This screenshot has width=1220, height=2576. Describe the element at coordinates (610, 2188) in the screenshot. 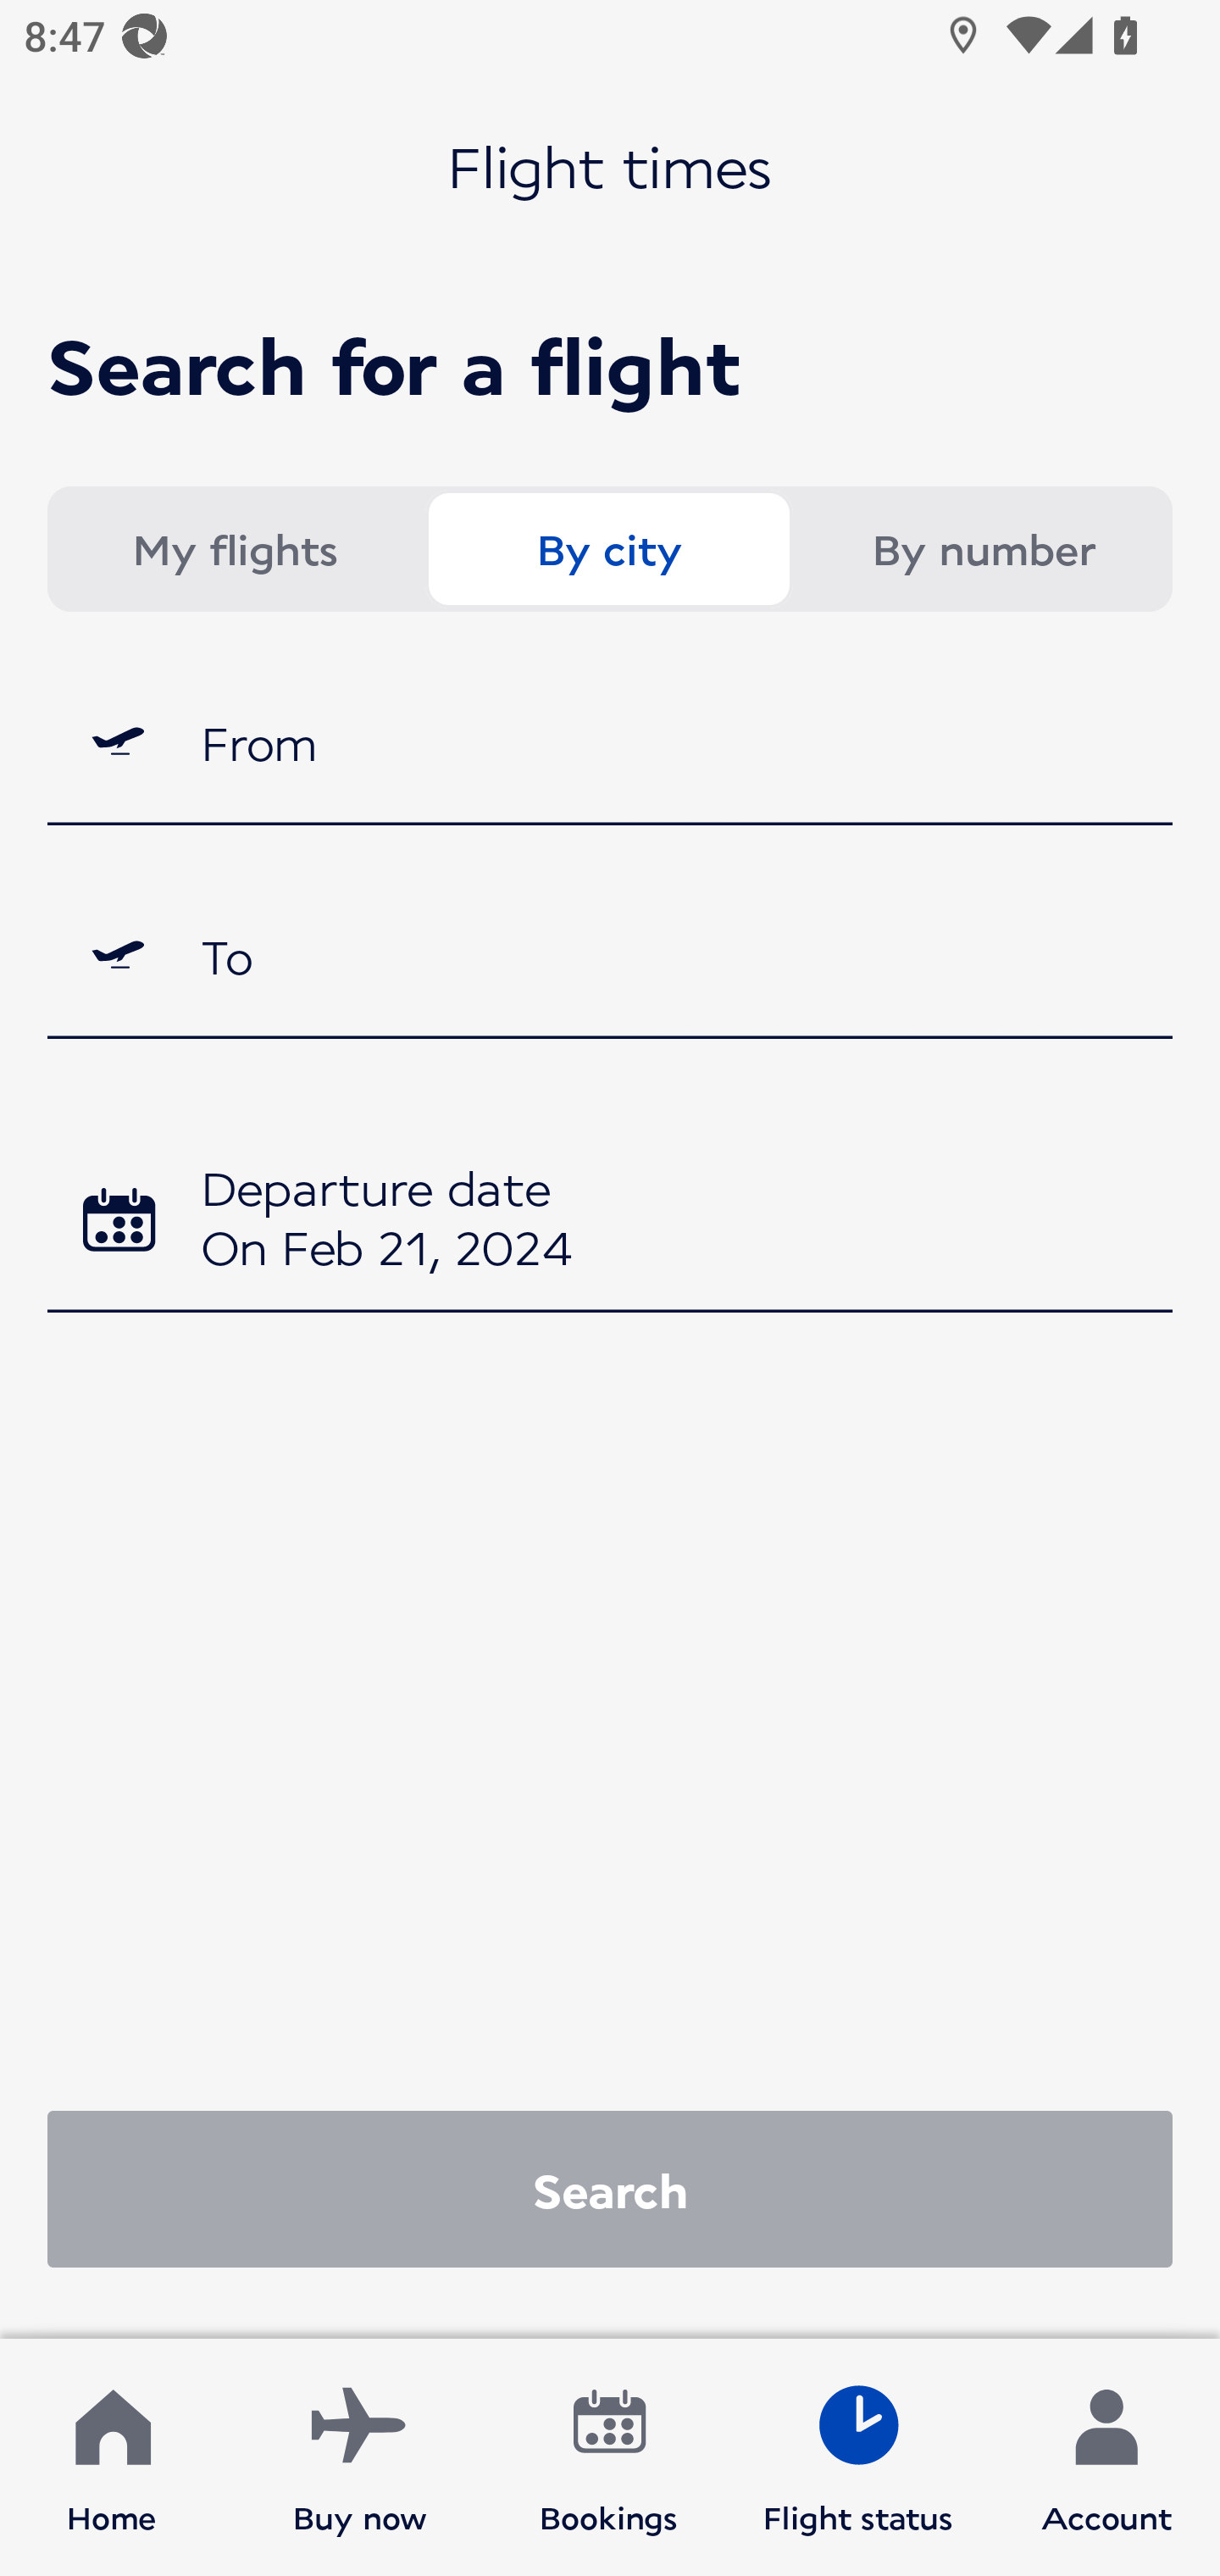

I see `Search` at that location.